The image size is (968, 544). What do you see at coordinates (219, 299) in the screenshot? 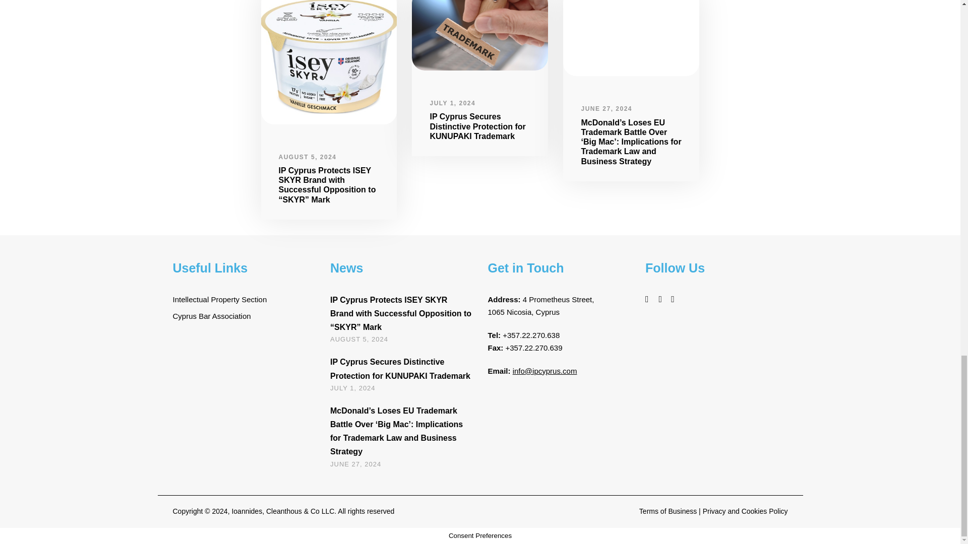
I see `Intellectual Property Section` at bounding box center [219, 299].